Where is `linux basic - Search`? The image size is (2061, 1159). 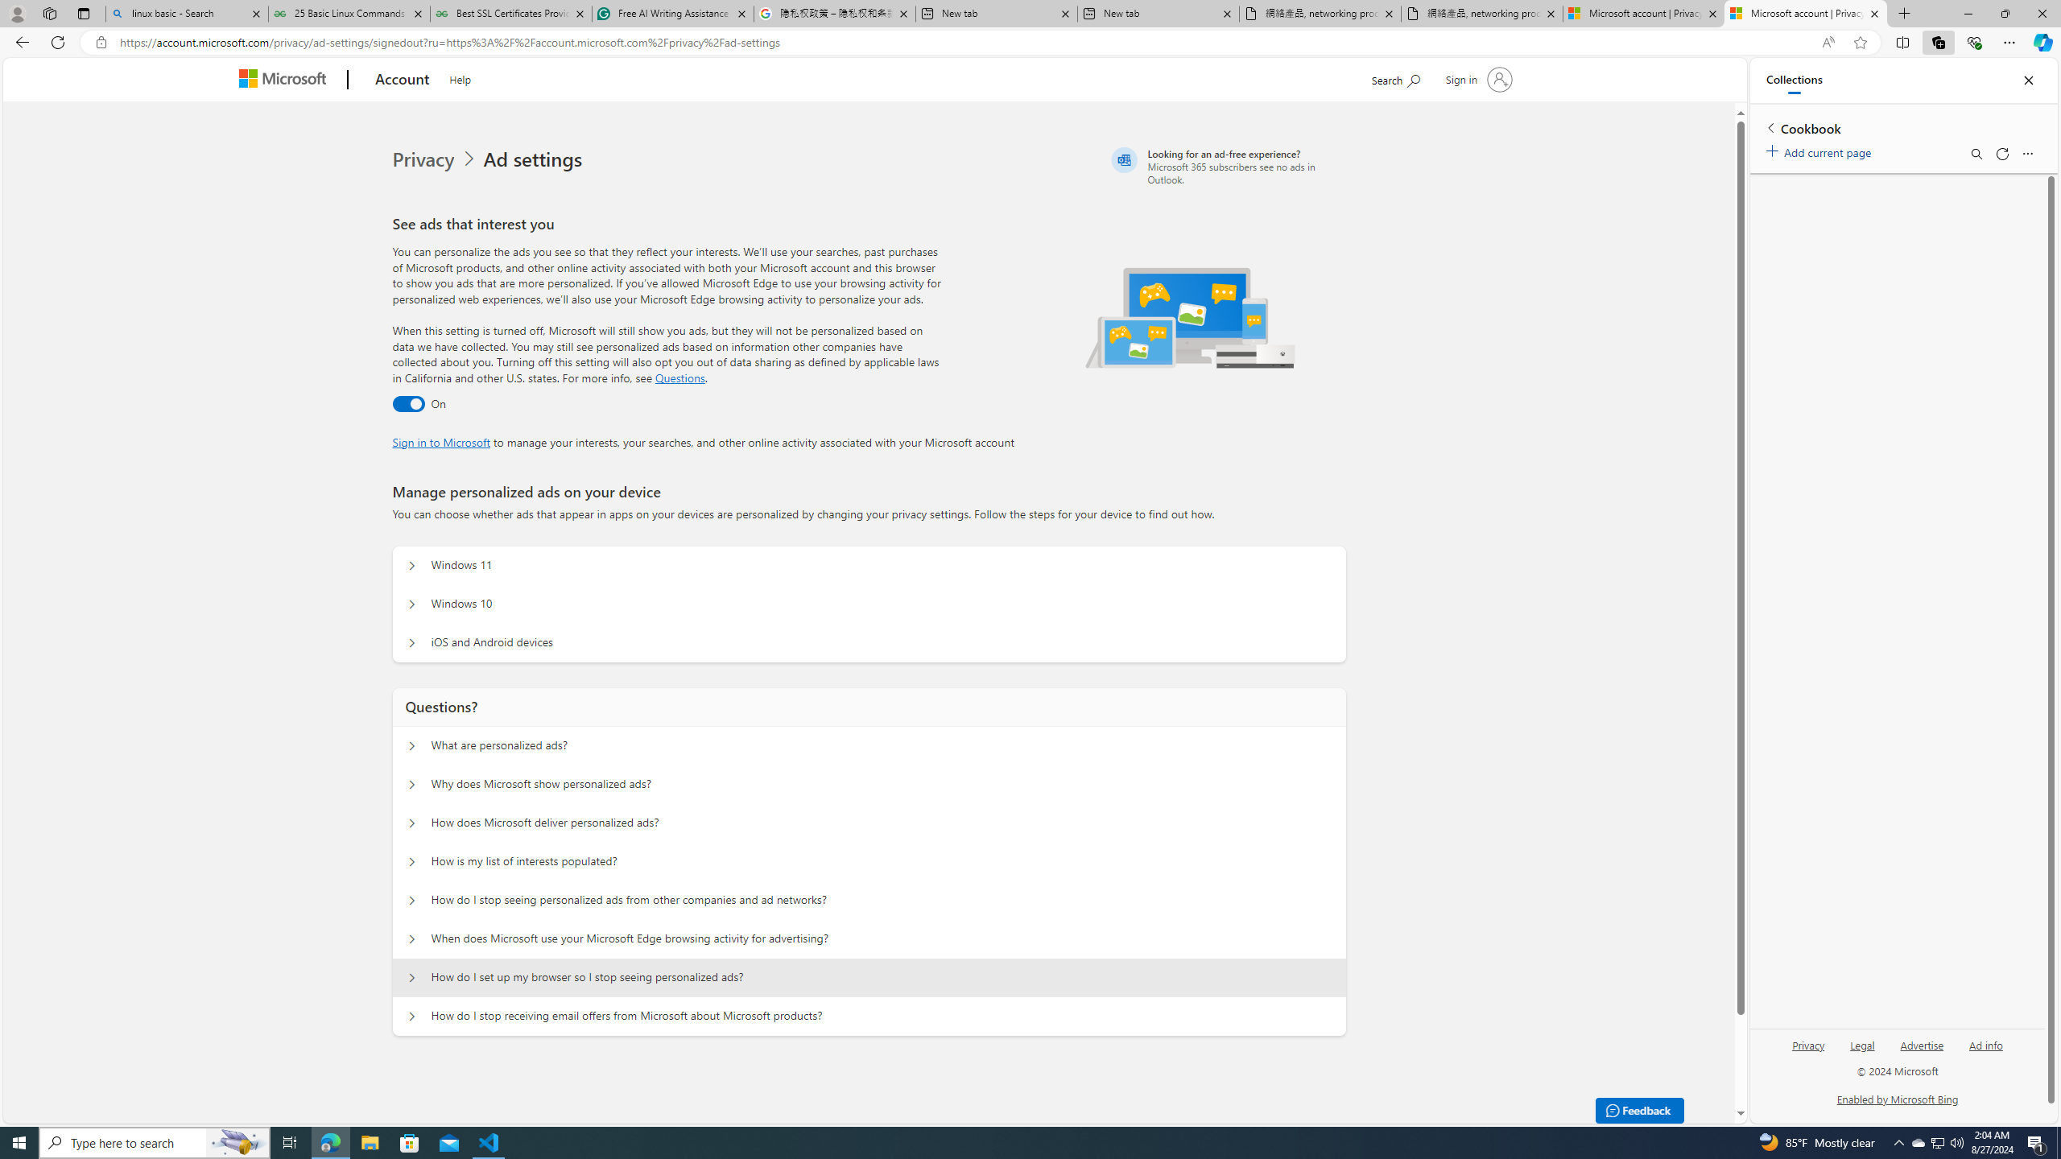
linux basic - Search is located at coordinates (187, 14).